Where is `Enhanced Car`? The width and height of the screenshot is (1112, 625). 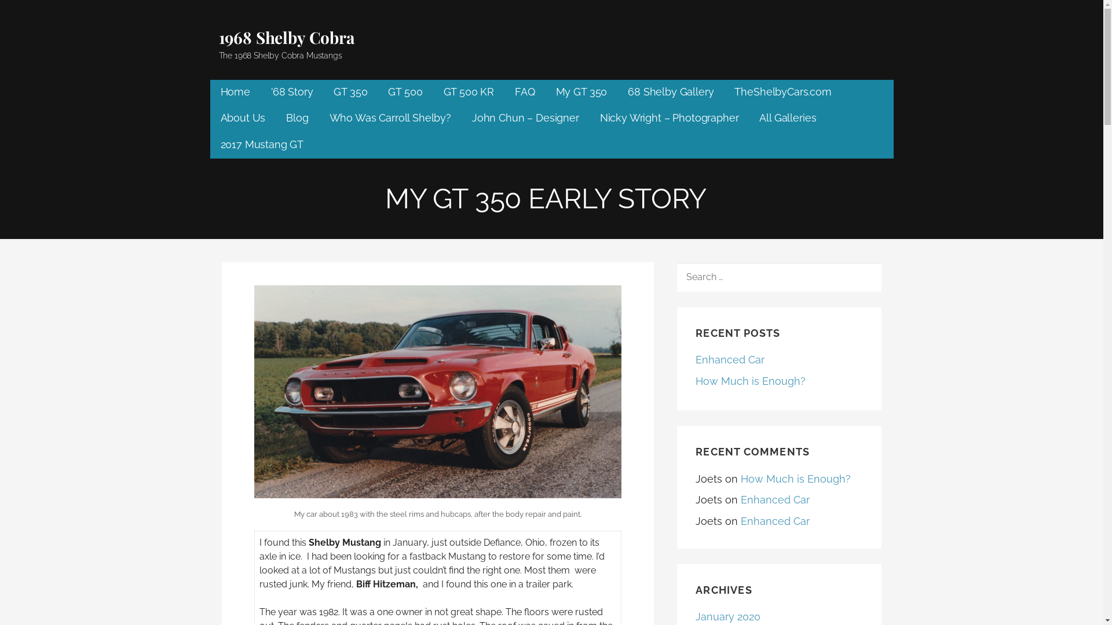 Enhanced Car is located at coordinates (775, 521).